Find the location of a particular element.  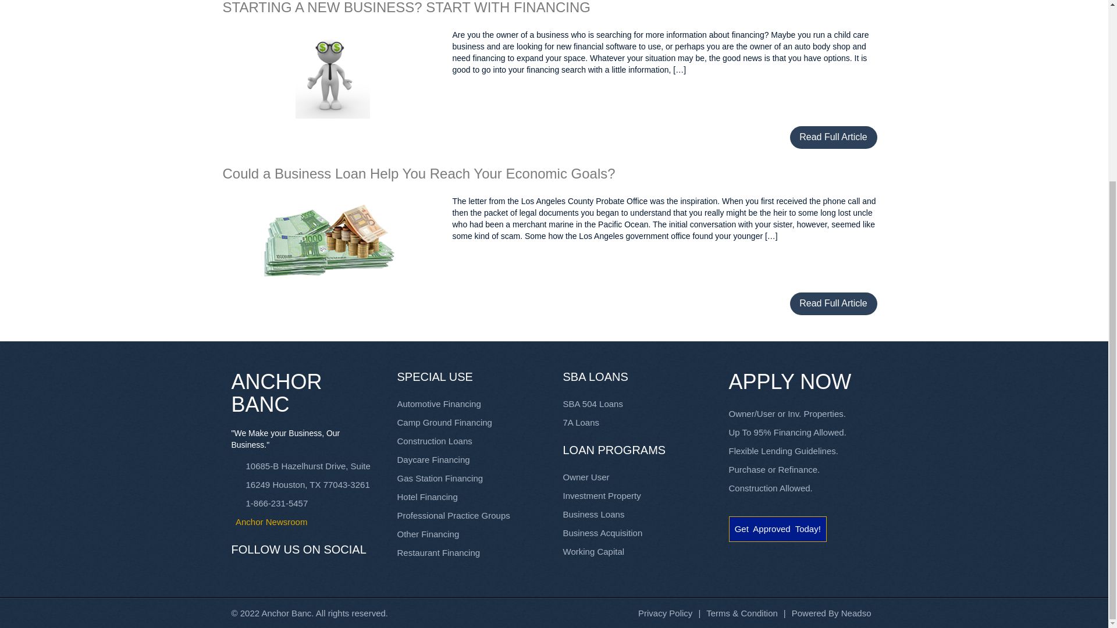

STARTING A NEW BUSINESS? START WITH FINANCING is located at coordinates (406, 7).